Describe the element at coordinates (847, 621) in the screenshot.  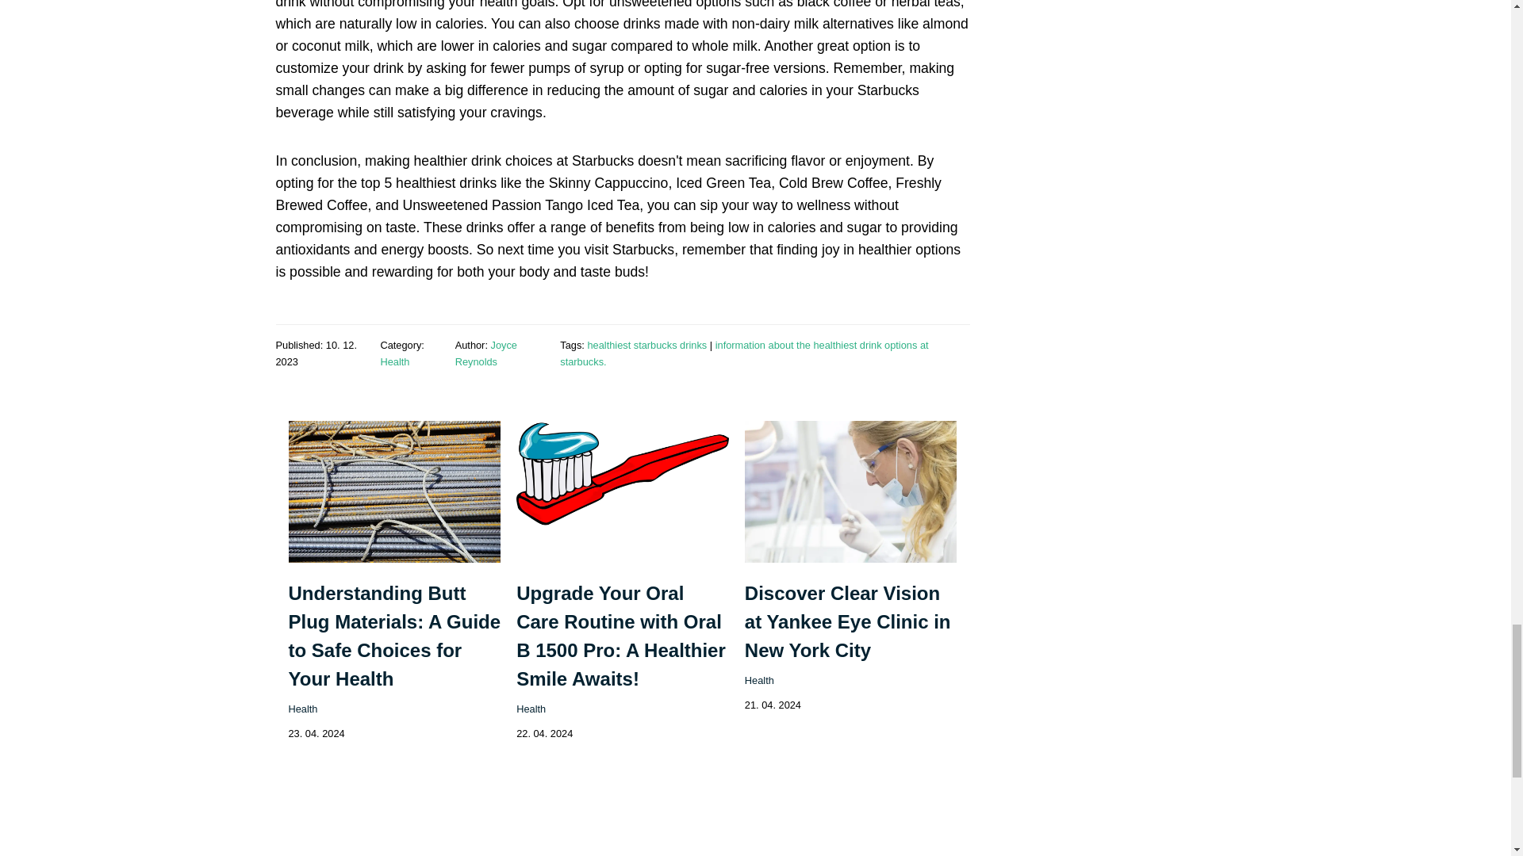
I see `Discover Clear Vision at Yankee Eye Clinic in New York City` at that location.